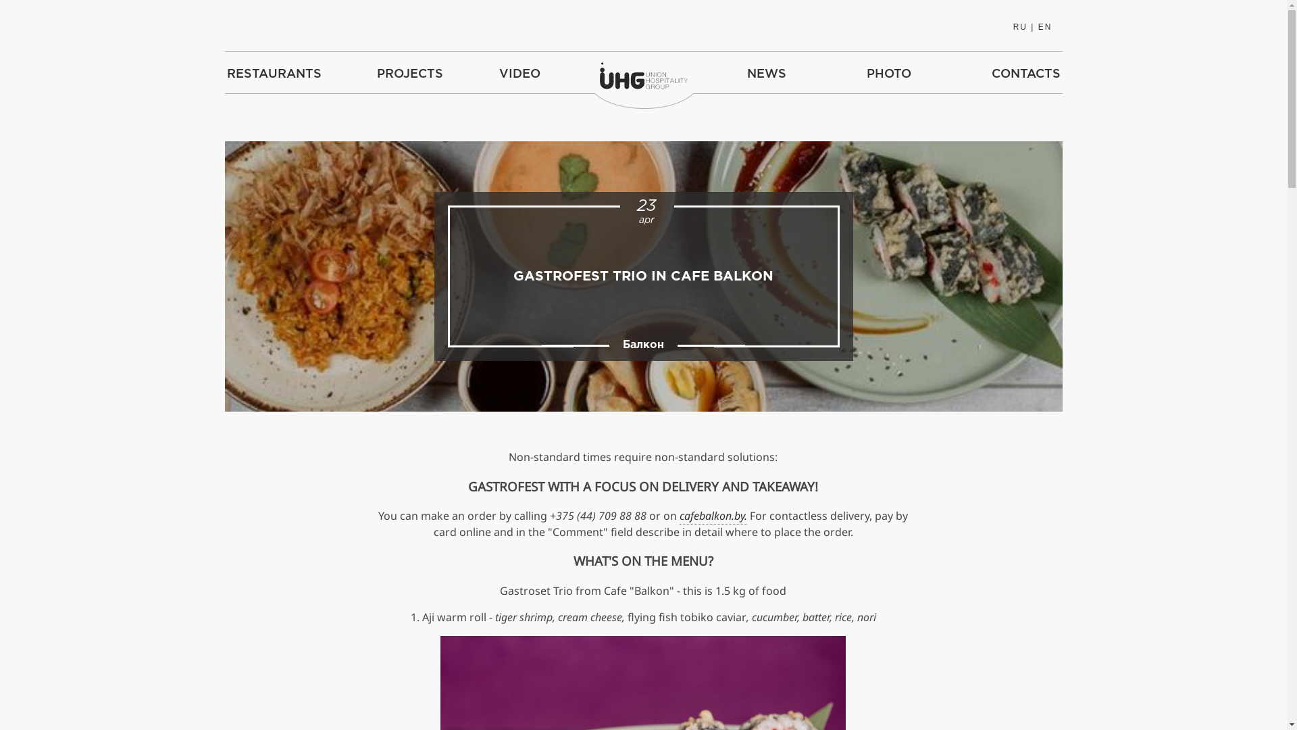  I want to click on RU, so click(1020, 27).